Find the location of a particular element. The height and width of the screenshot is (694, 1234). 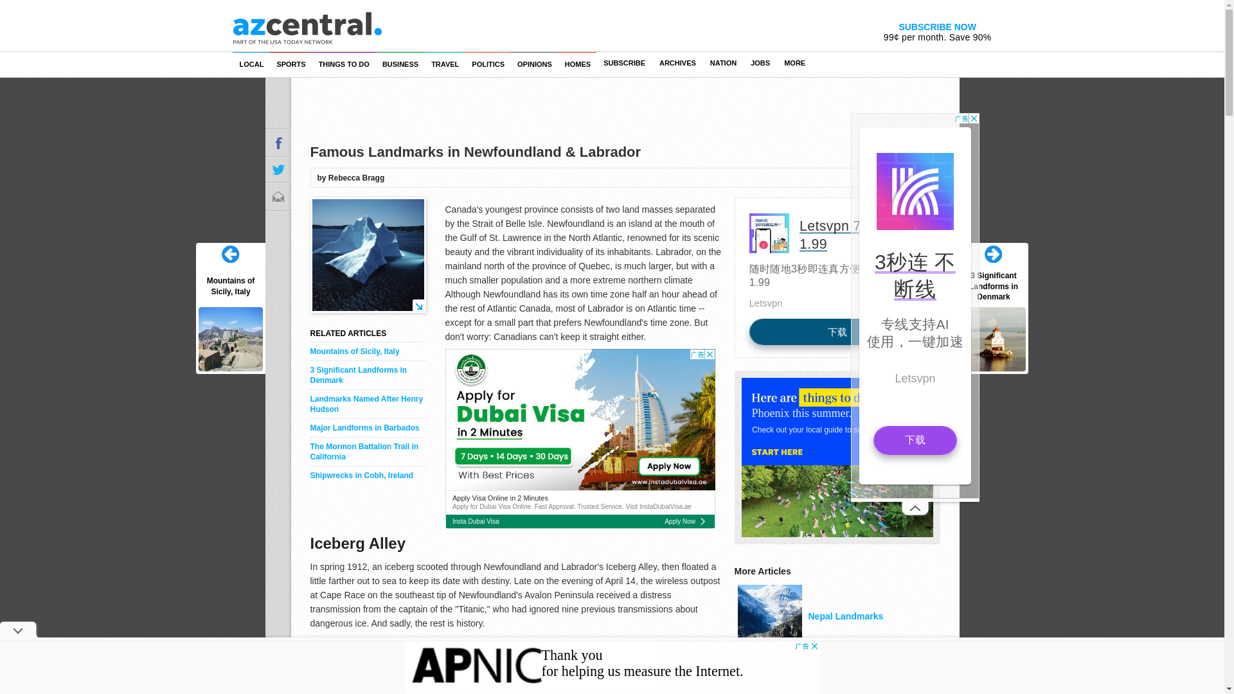

SPORTS is located at coordinates (291, 64).